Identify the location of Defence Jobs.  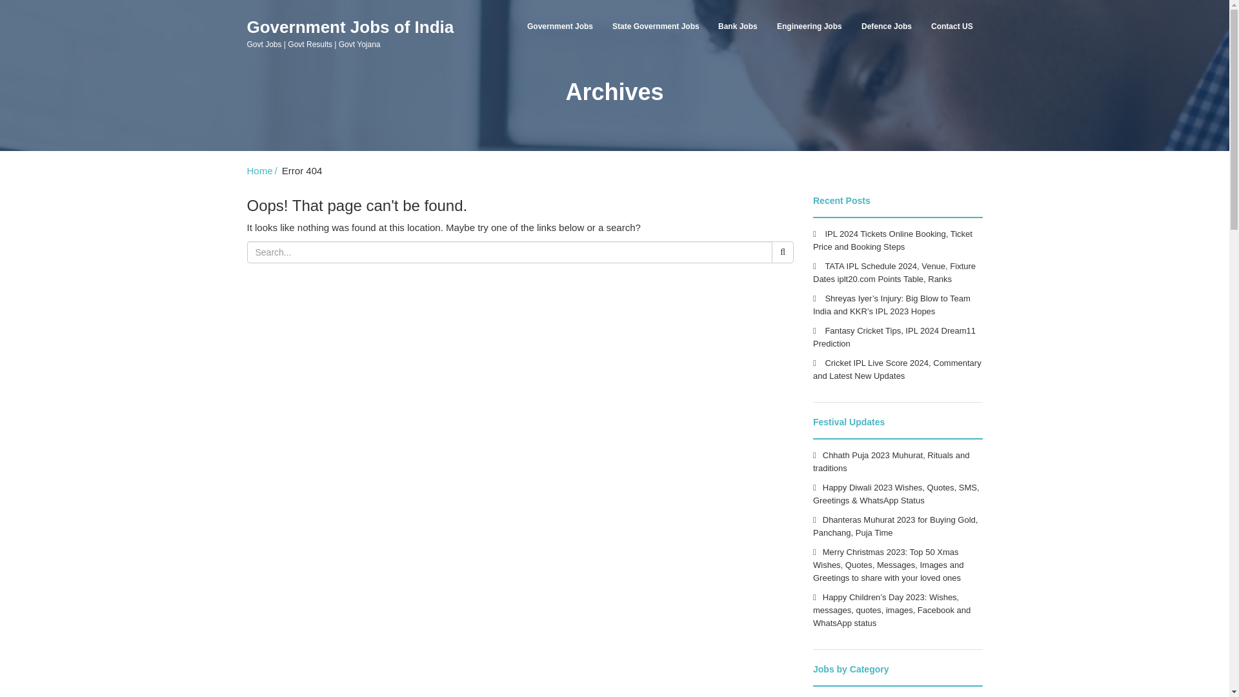
(887, 26).